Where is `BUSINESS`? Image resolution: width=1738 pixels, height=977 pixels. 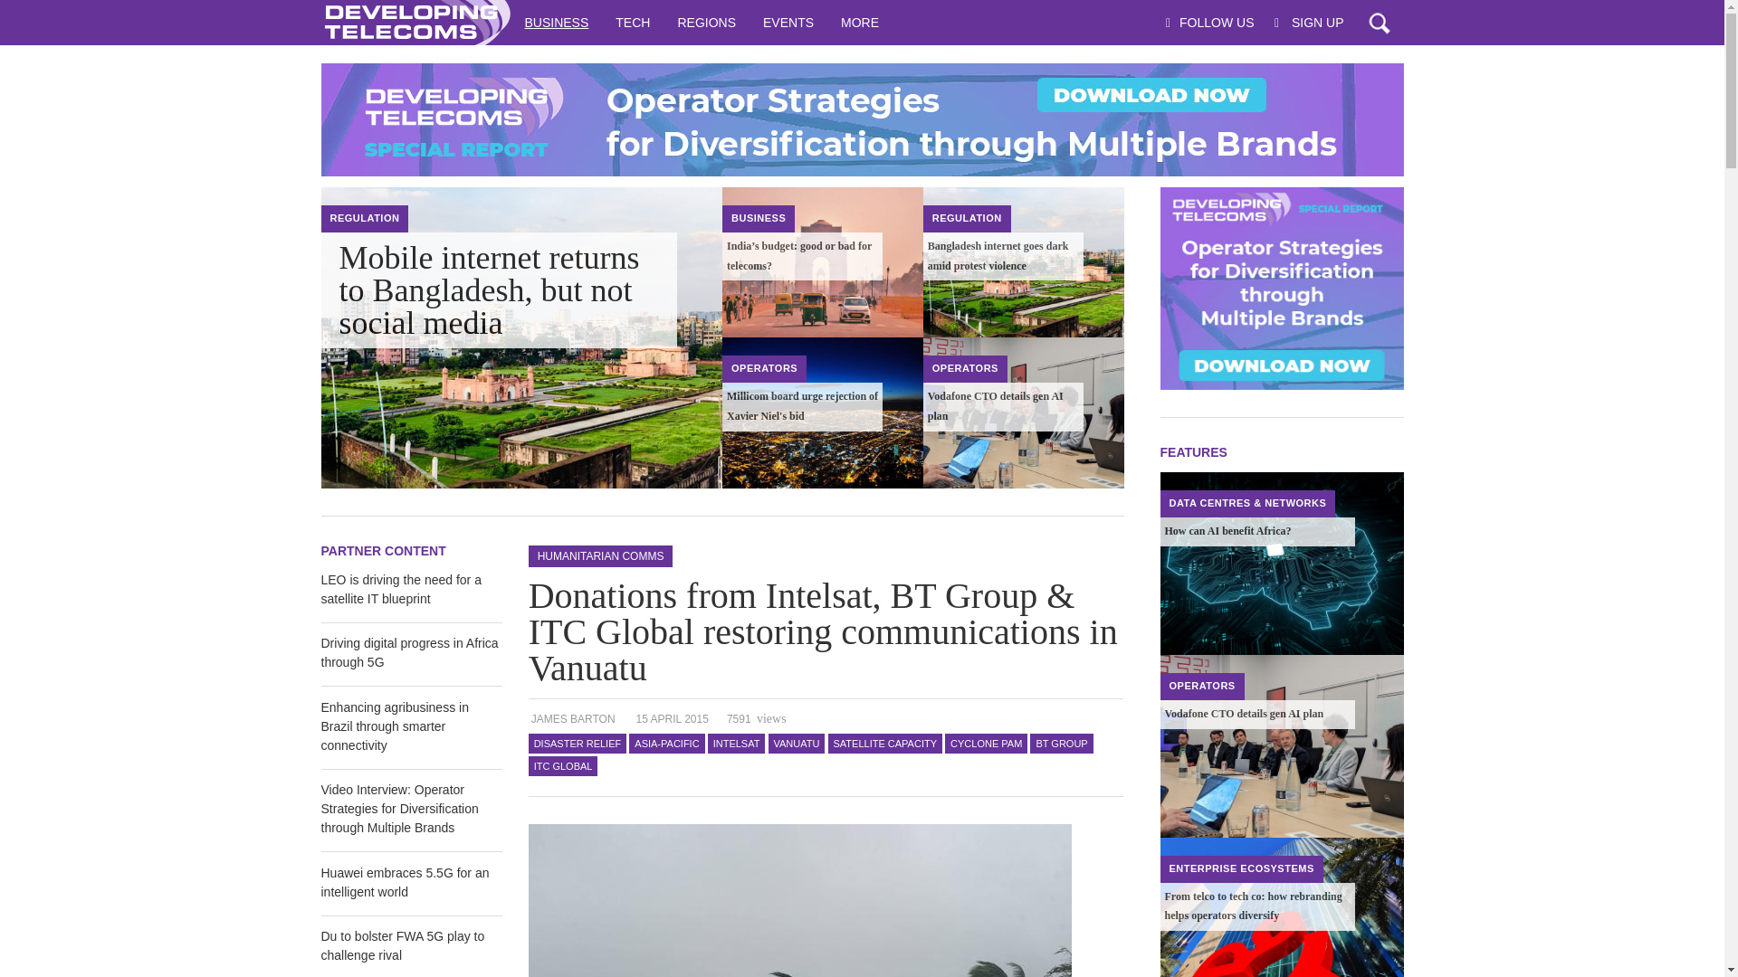
BUSINESS is located at coordinates (556, 22).